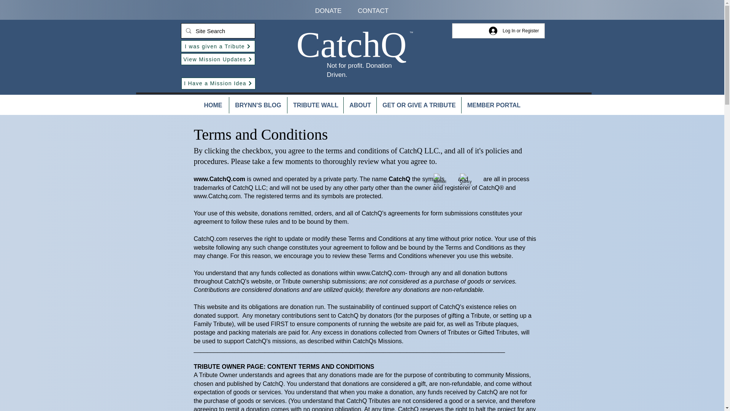  What do you see at coordinates (373, 11) in the screenshot?
I see `CONTACT` at bounding box center [373, 11].